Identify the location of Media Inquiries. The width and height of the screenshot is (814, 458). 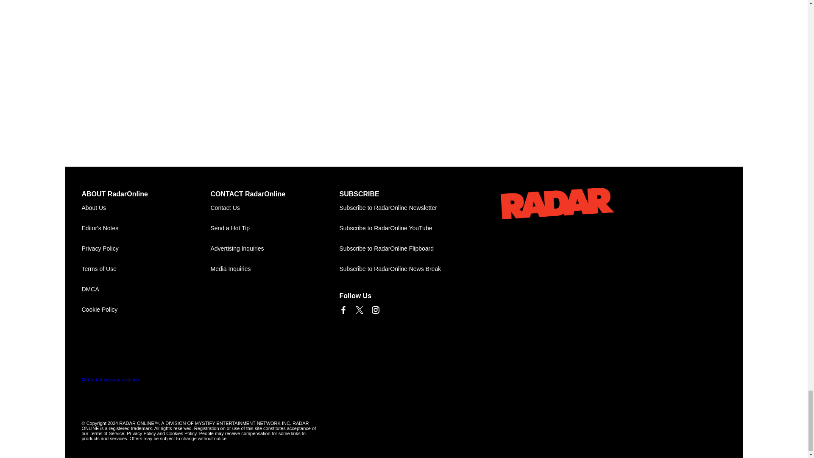
(275, 269).